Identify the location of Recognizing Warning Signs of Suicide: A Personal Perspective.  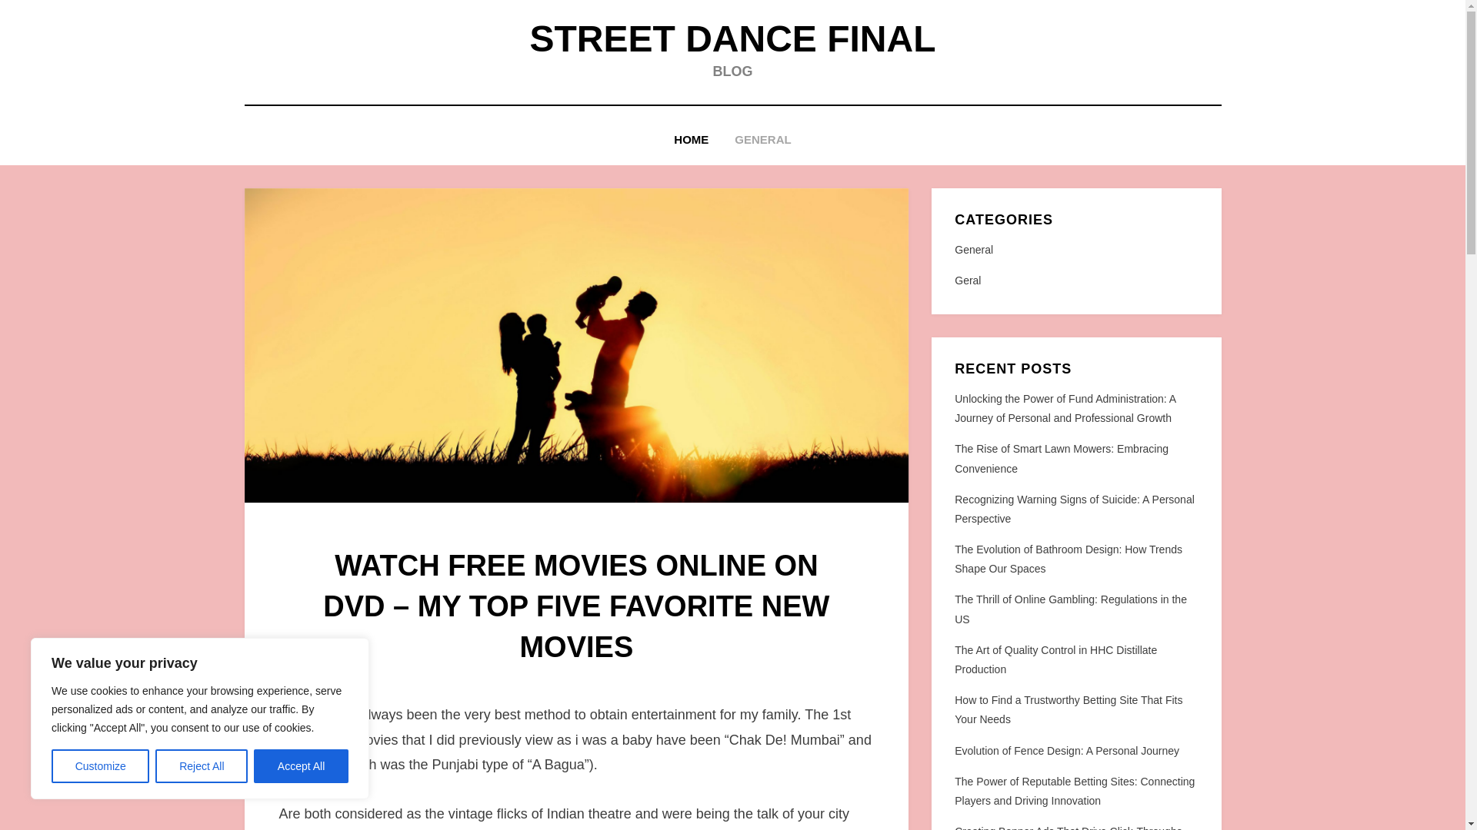
(1074, 509).